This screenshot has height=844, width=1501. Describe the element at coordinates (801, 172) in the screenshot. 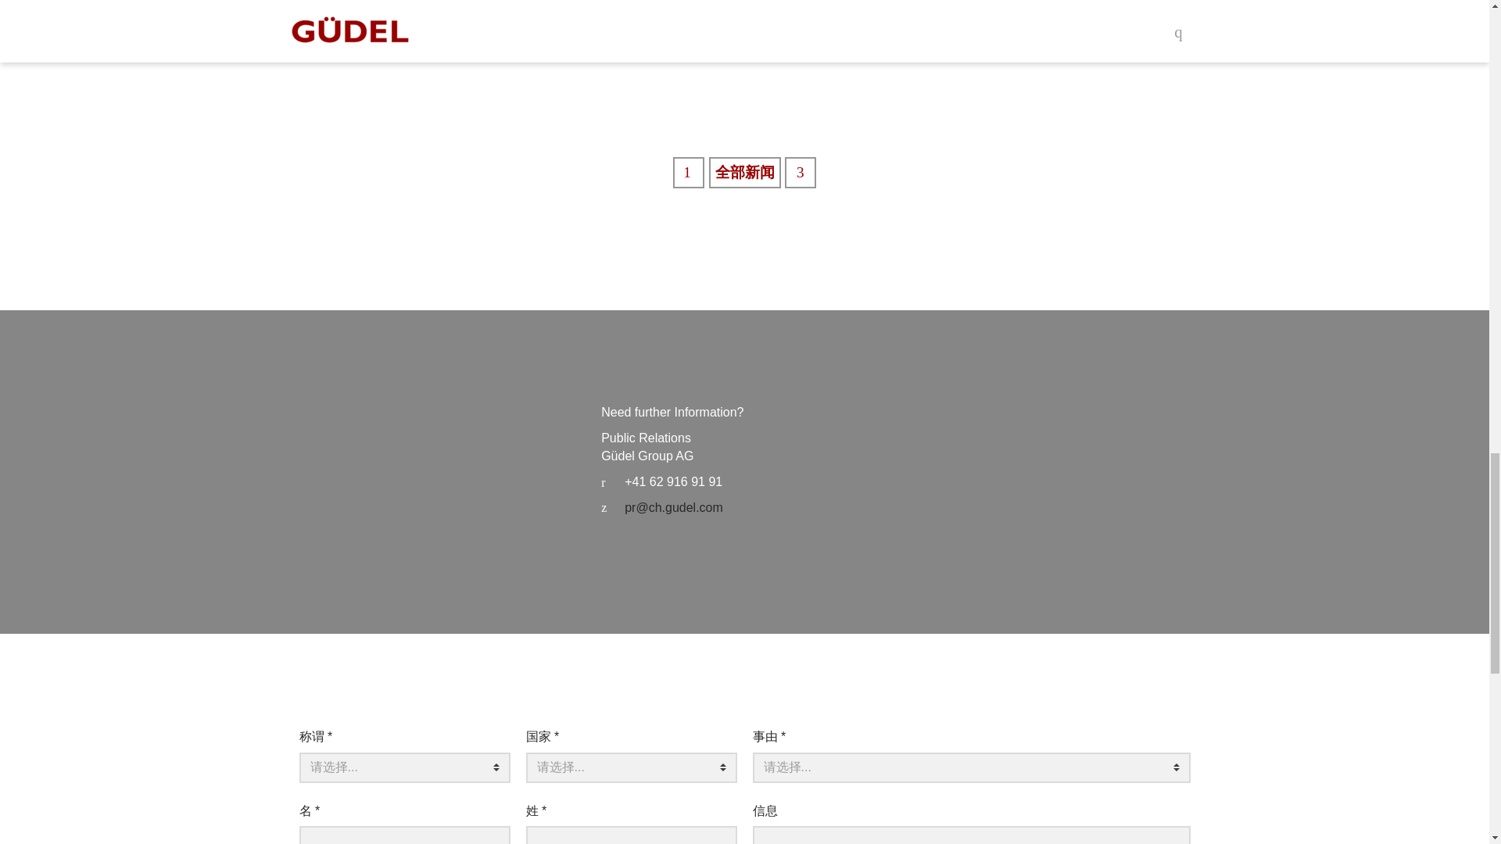

I see `Speedcargo Technologies` at that location.